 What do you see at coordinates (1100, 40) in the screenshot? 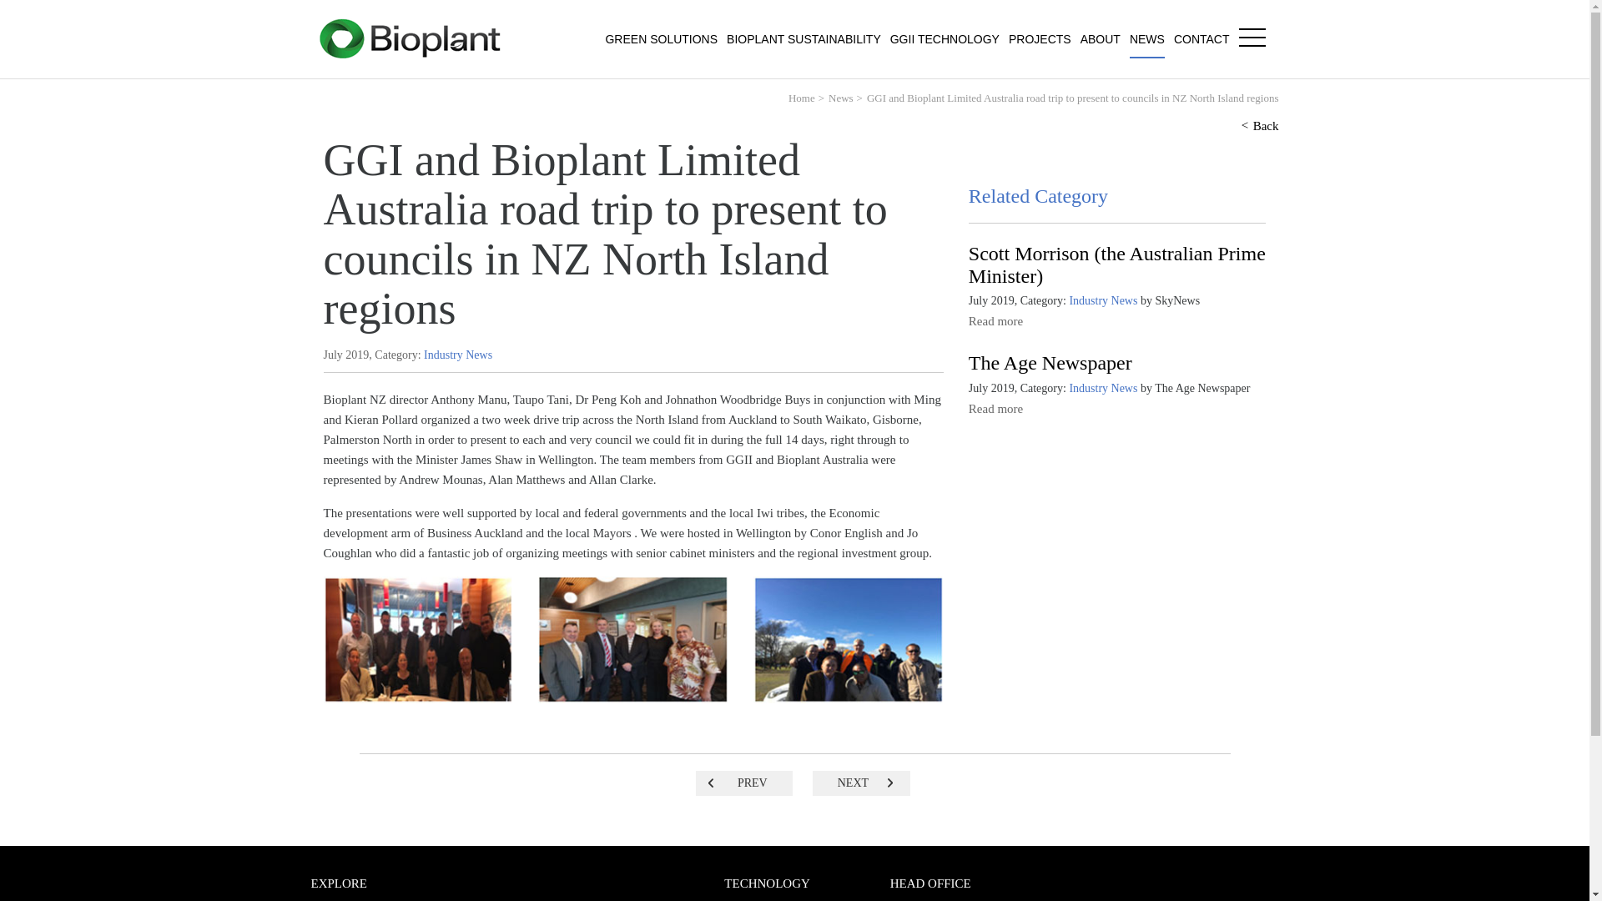
I see `ABOUT` at bounding box center [1100, 40].